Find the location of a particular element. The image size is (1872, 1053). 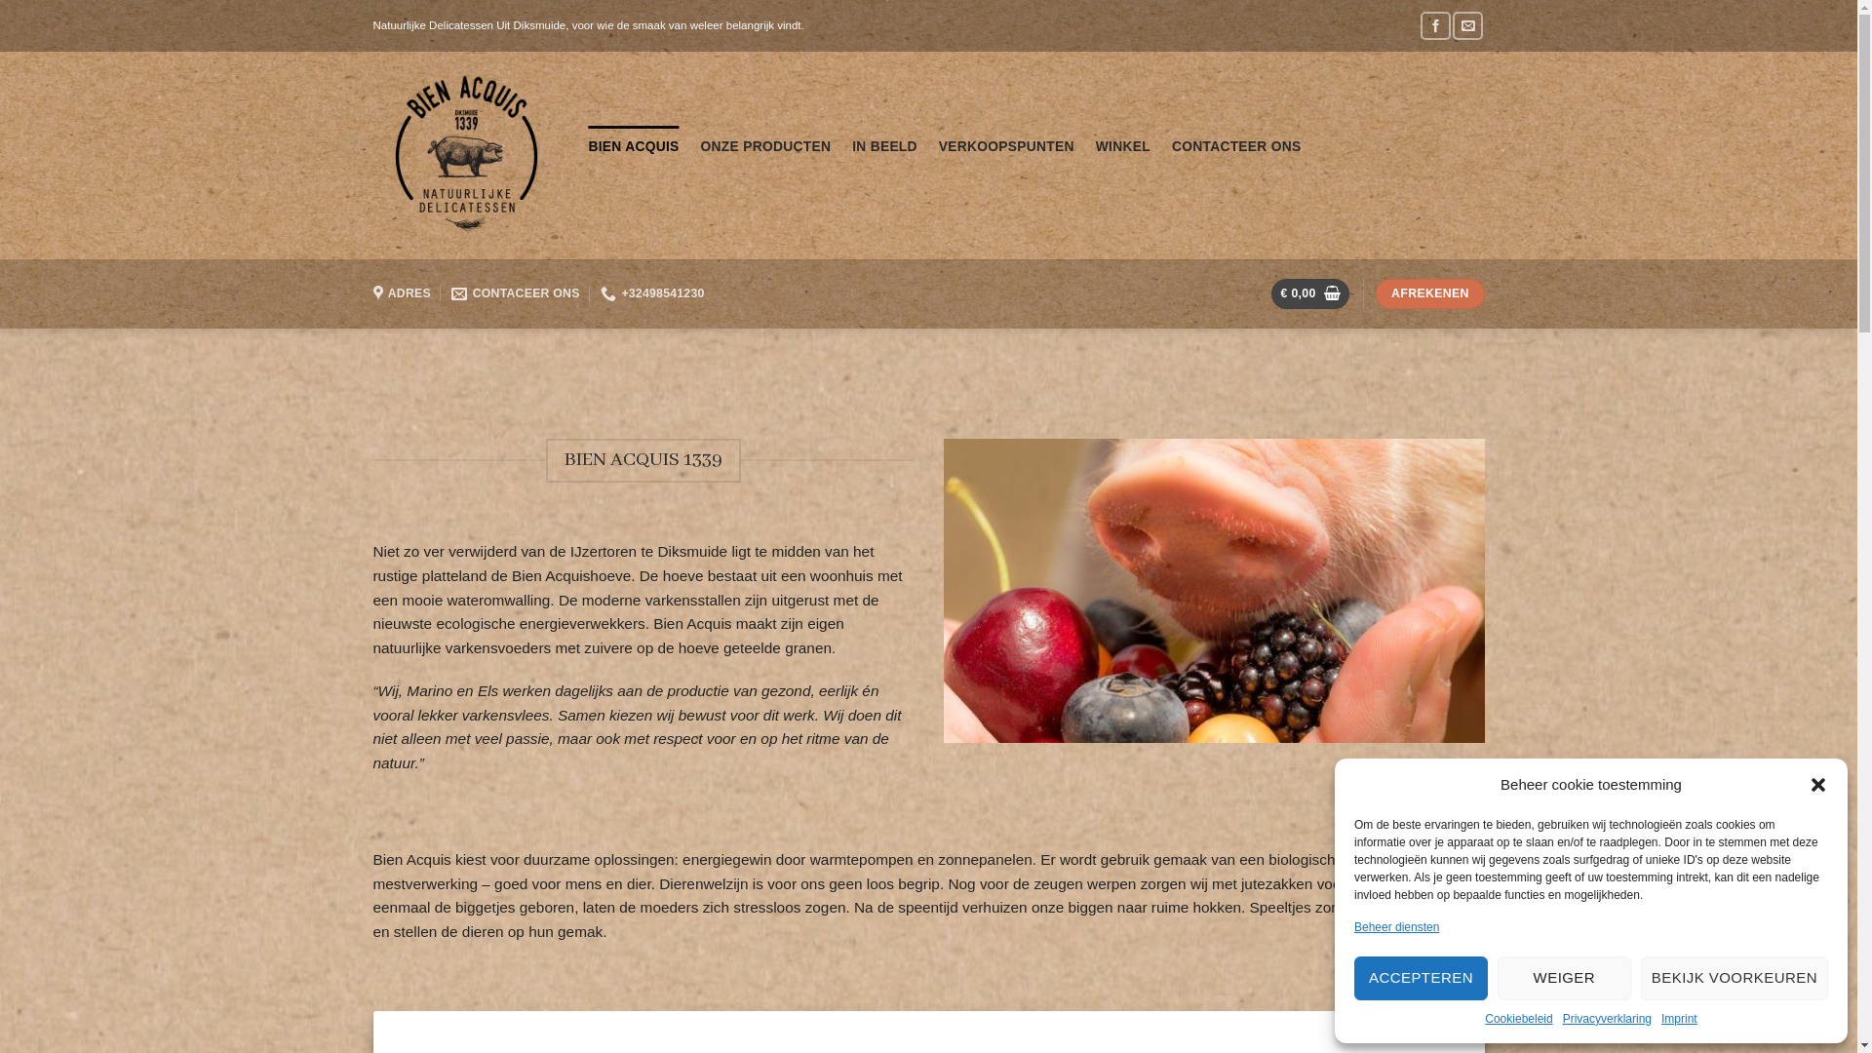

Imprint is located at coordinates (1679, 1020).